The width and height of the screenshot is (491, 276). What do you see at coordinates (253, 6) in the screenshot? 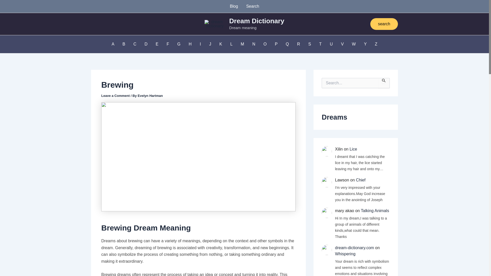
I see `Search` at bounding box center [253, 6].